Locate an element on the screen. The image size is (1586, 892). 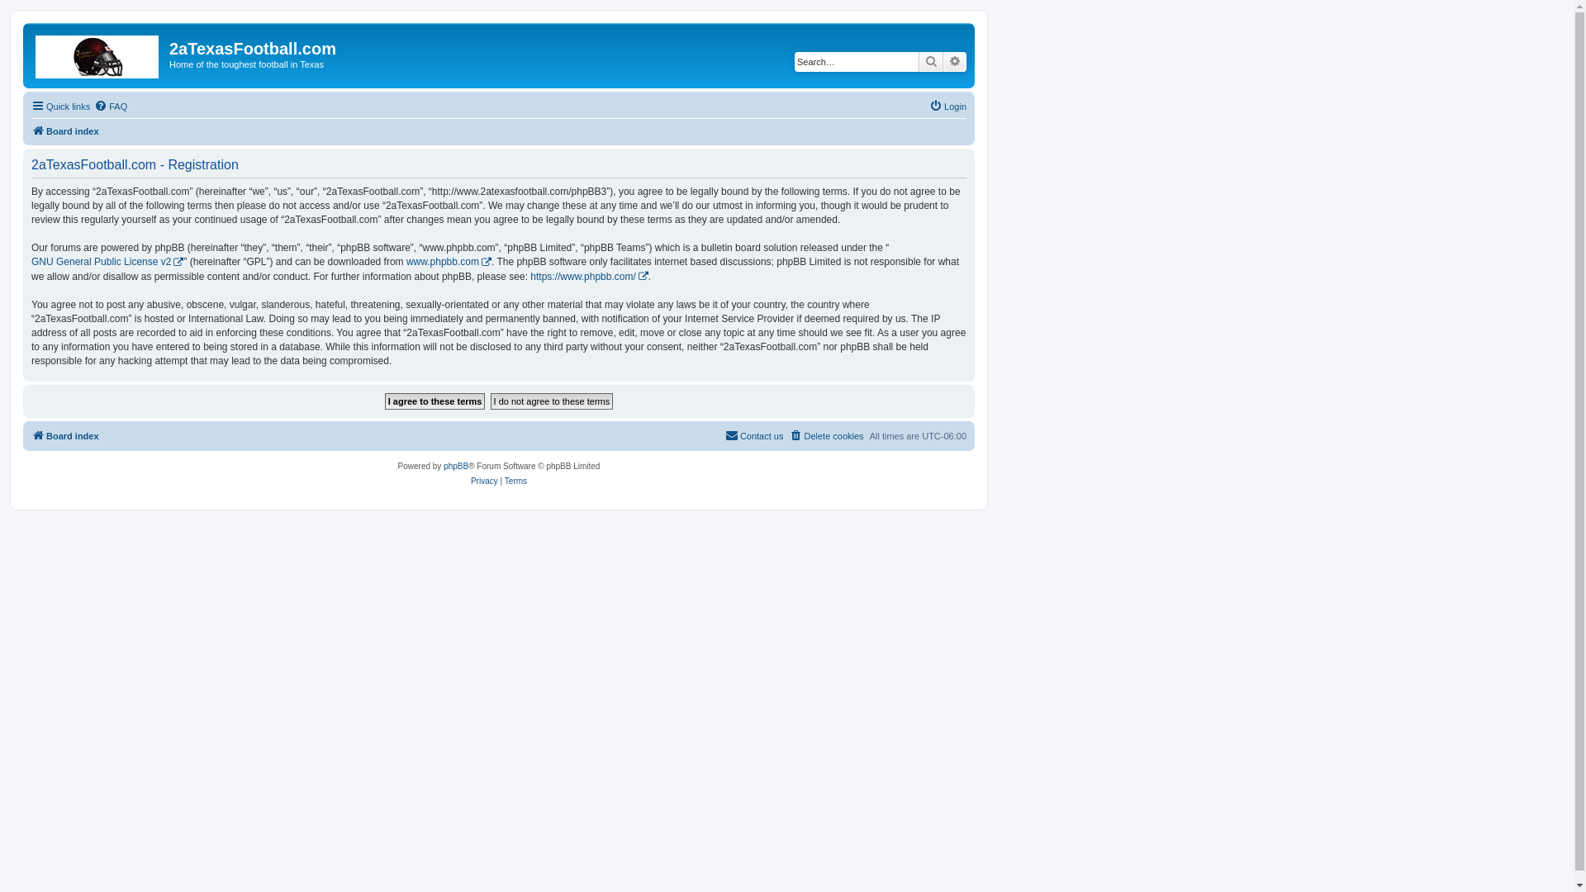
Login is located at coordinates (948, 107).